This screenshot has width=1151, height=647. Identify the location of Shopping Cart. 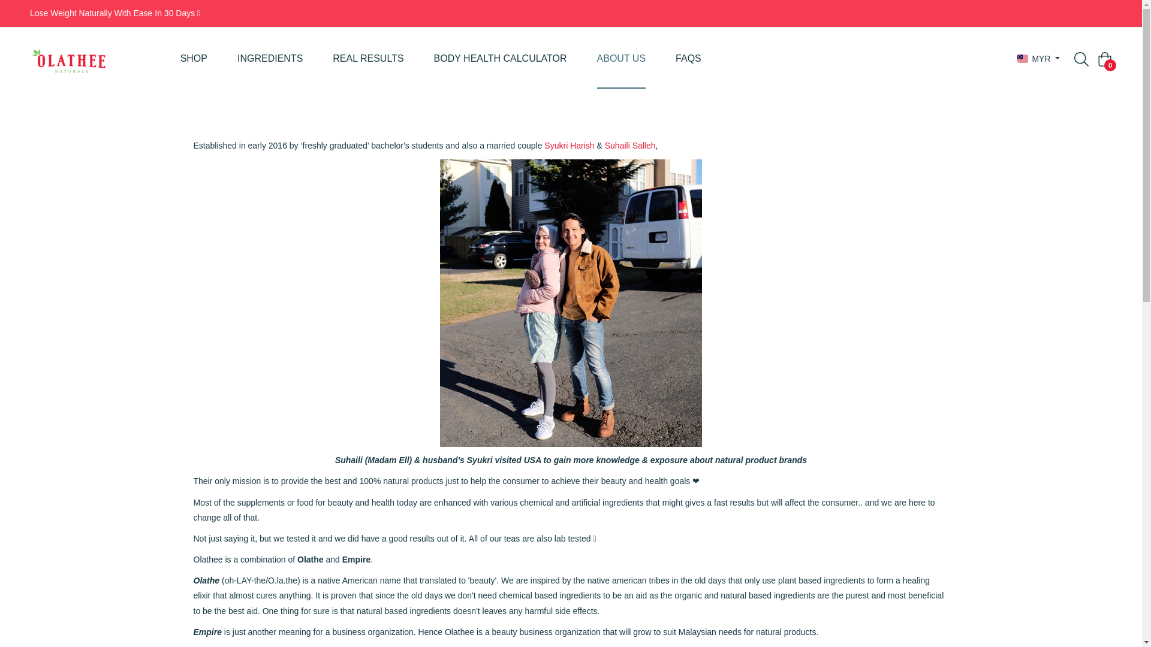
(1104, 59).